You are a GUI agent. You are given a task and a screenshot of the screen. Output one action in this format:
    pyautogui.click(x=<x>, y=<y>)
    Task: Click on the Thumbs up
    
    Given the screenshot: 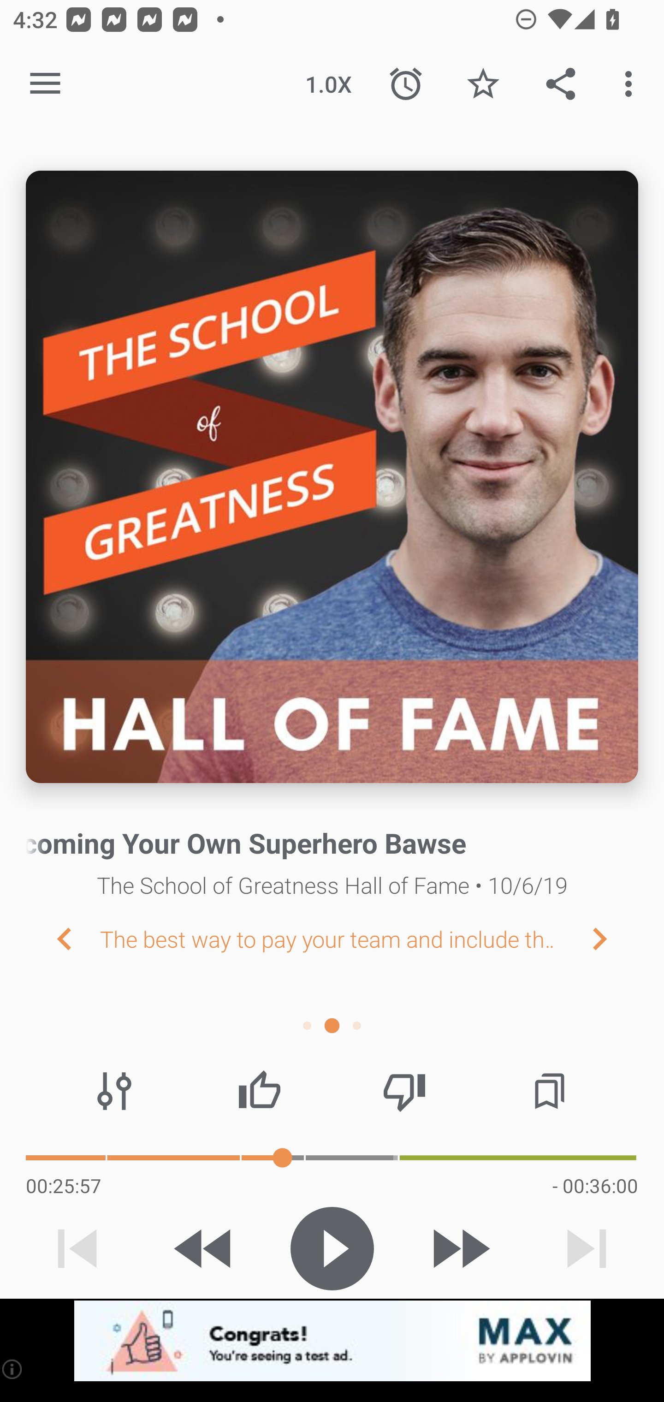 What is the action you would take?
    pyautogui.click(x=259, y=1091)
    